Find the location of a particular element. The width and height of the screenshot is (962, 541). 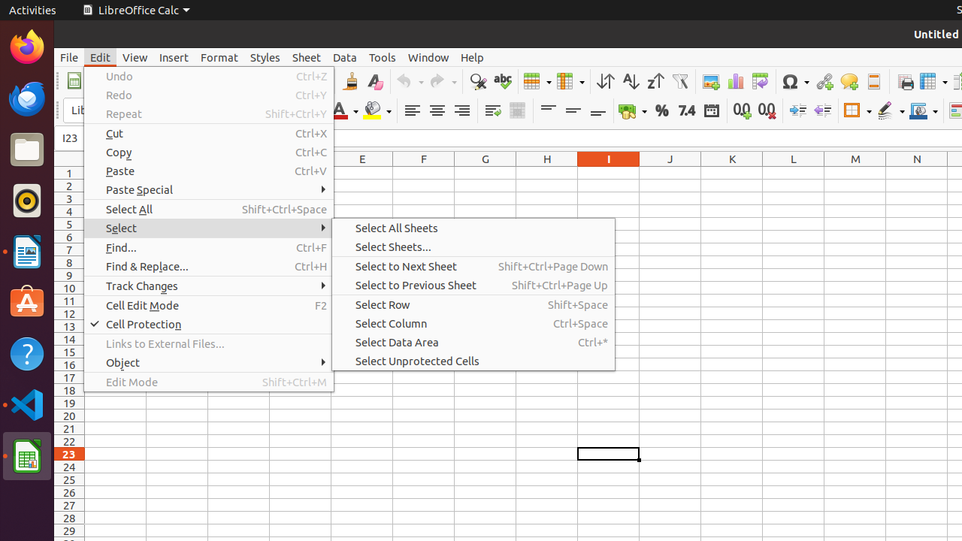

Select Data Area is located at coordinates (473, 343).